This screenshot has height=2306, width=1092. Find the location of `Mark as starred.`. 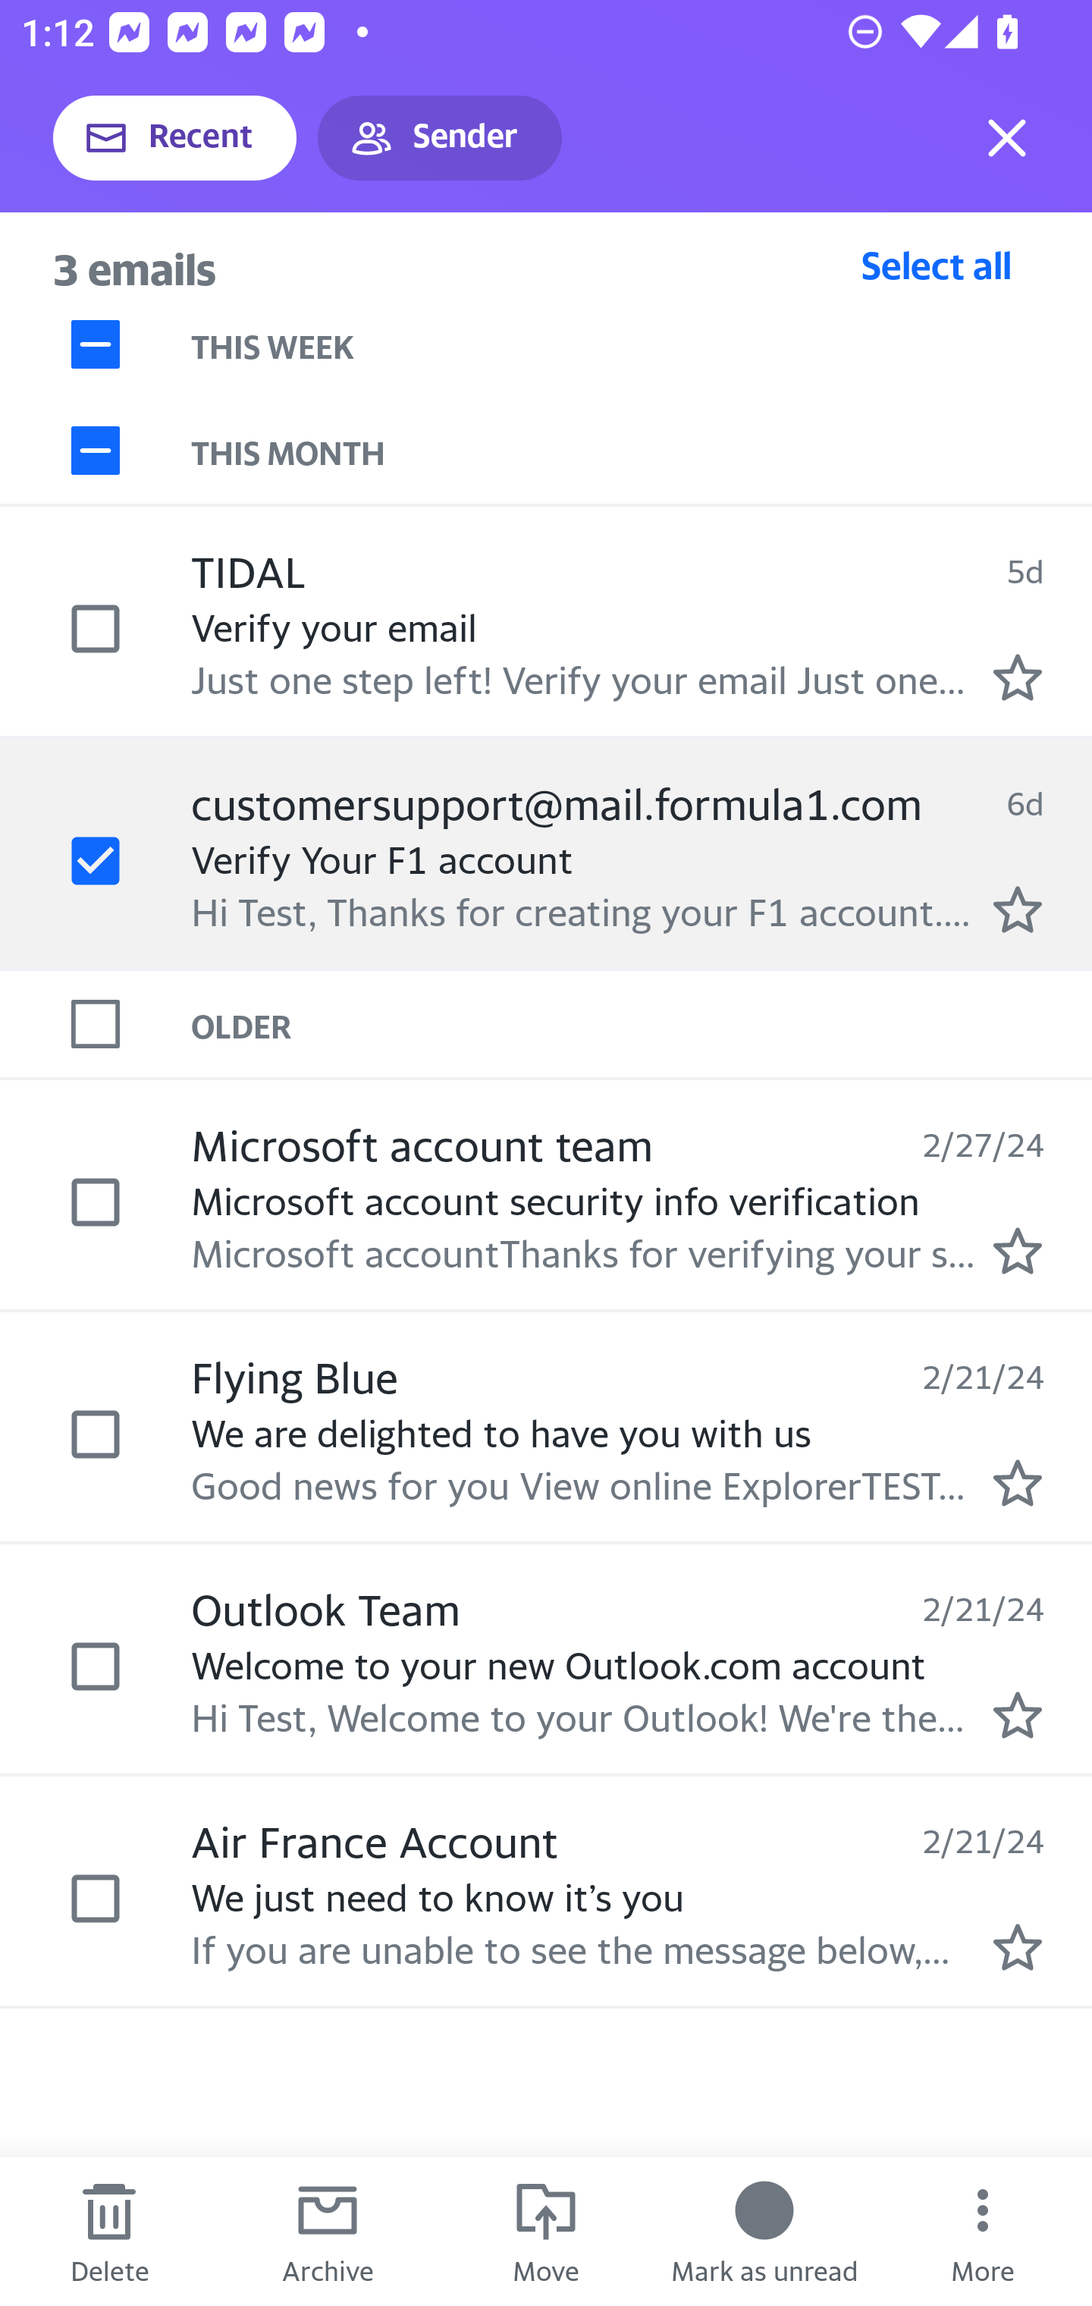

Mark as starred. is located at coordinates (1018, 1484).